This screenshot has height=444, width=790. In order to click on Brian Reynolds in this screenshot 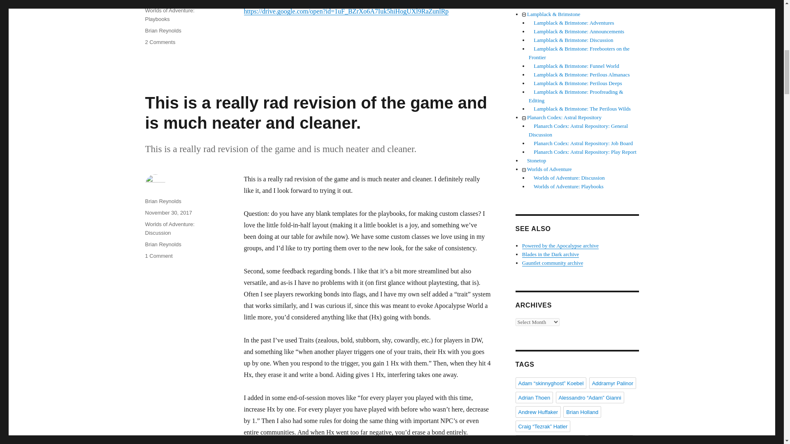, I will do `click(163, 30)`.